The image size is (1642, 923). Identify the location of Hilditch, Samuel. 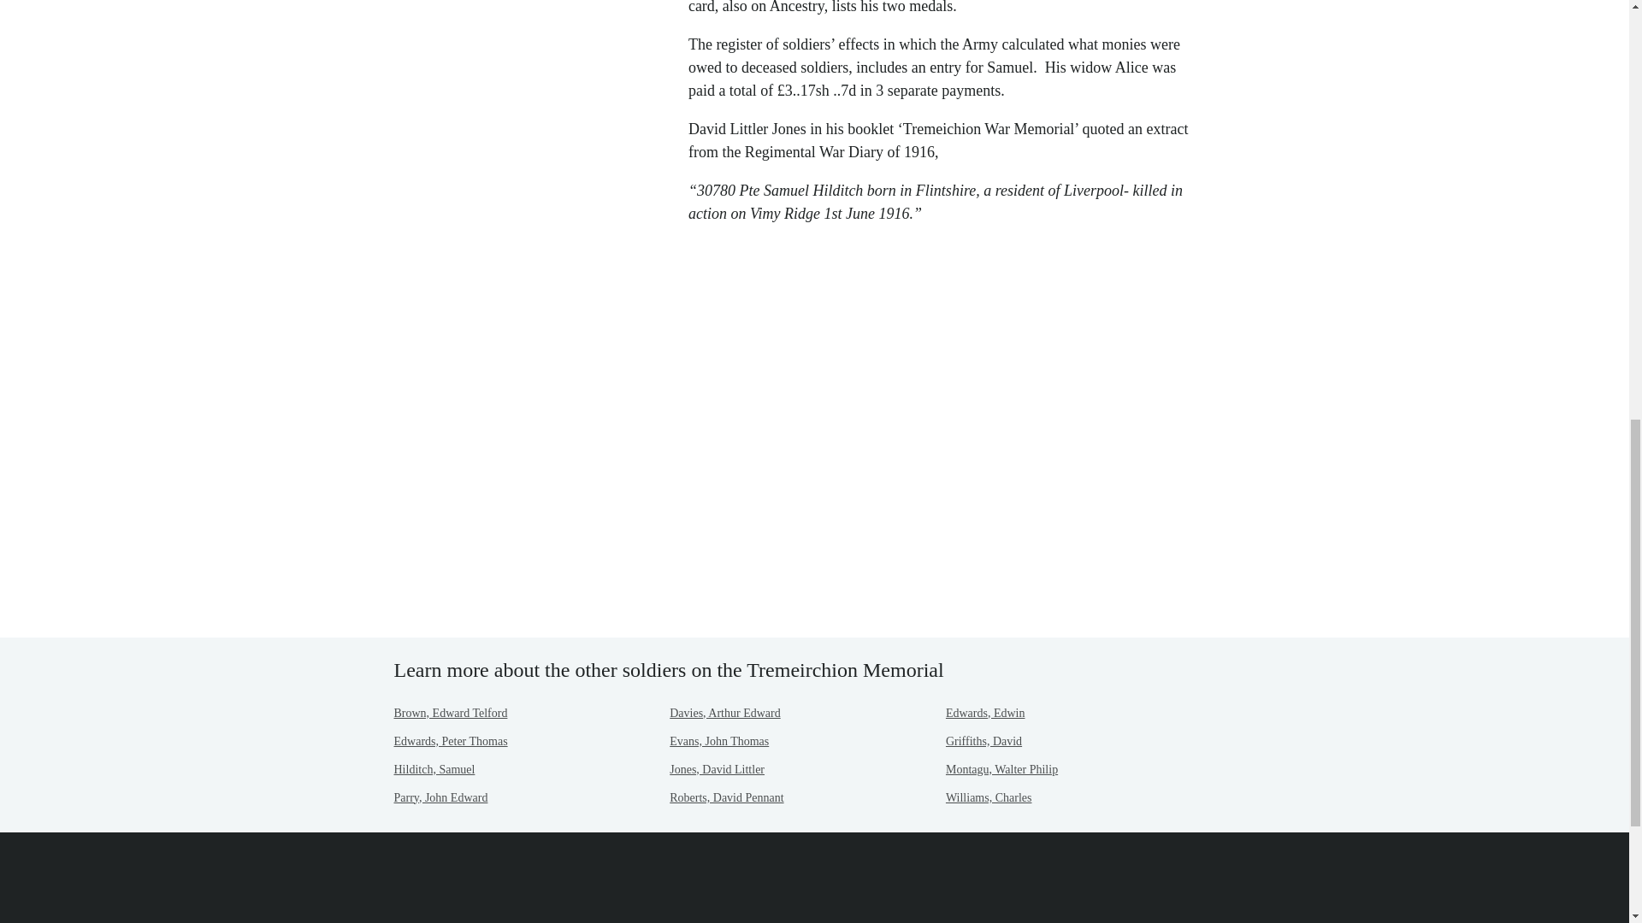
(434, 769).